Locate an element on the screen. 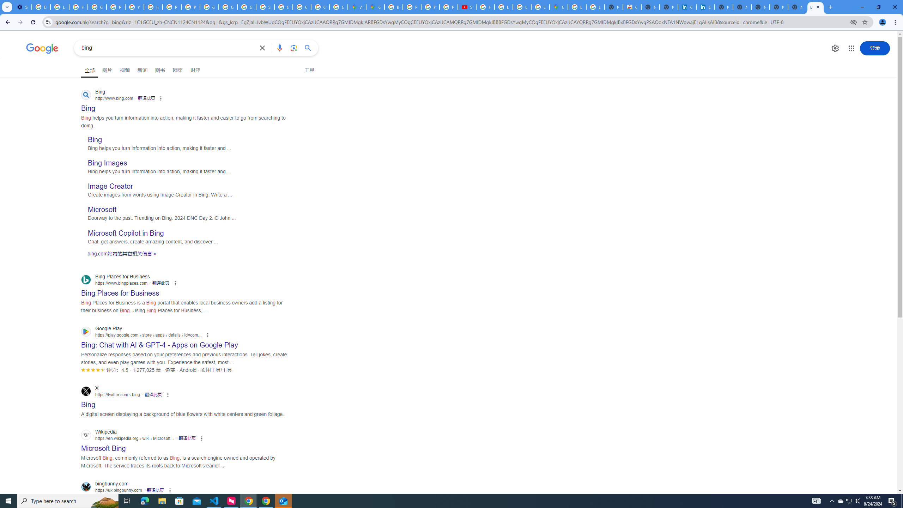 This screenshot has height=508, width=903. New Tab is located at coordinates (796, 7).